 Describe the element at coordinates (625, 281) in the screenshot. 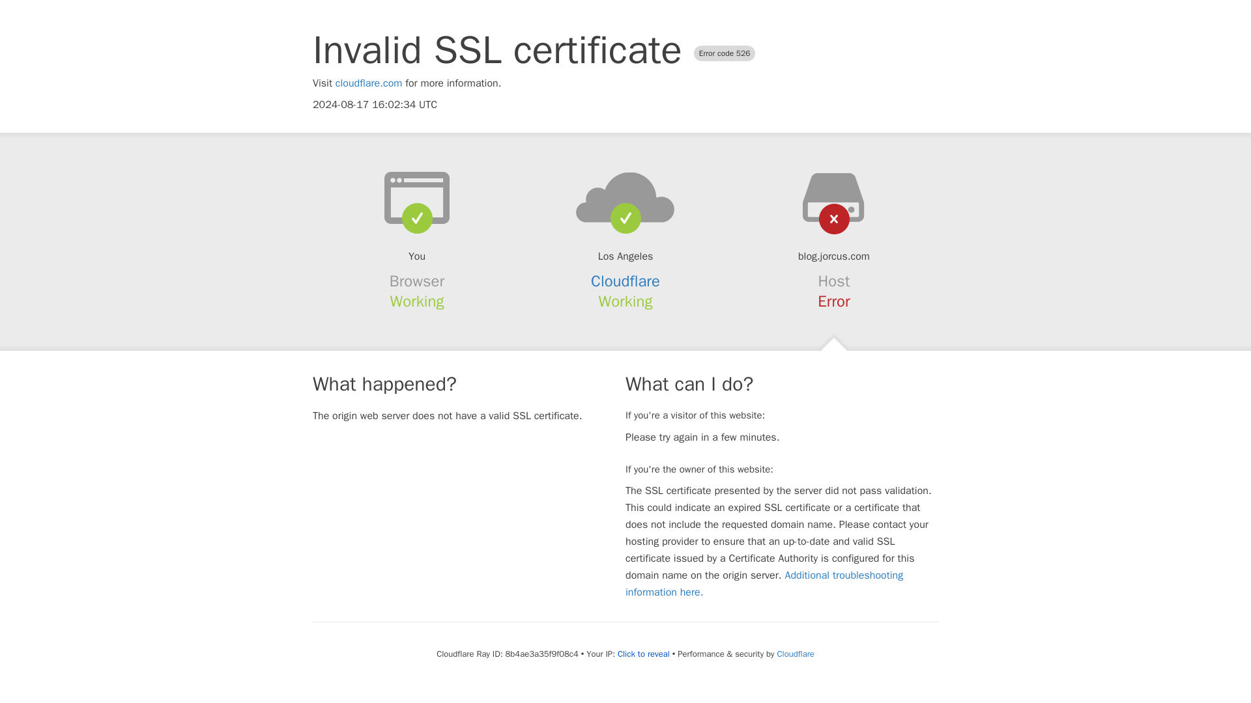

I see `Cloudflare` at that location.